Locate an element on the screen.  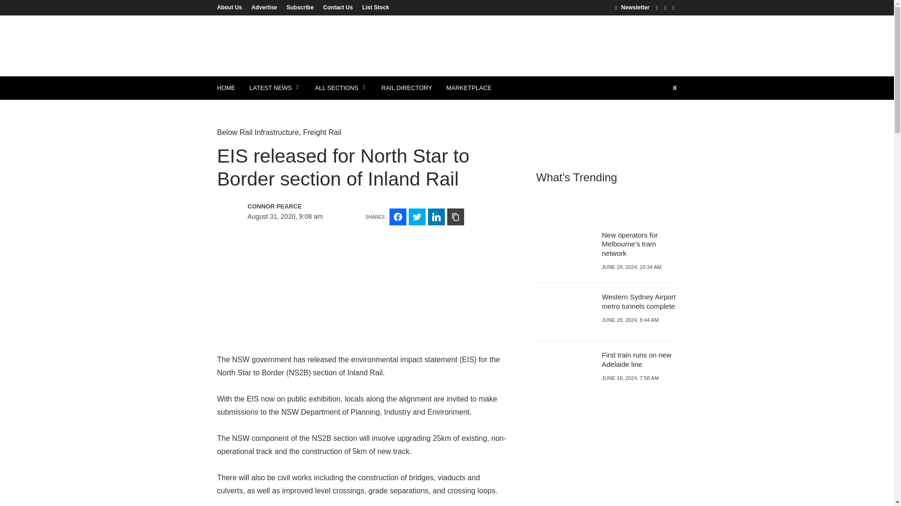
Share on LinkedIn is located at coordinates (436, 216).